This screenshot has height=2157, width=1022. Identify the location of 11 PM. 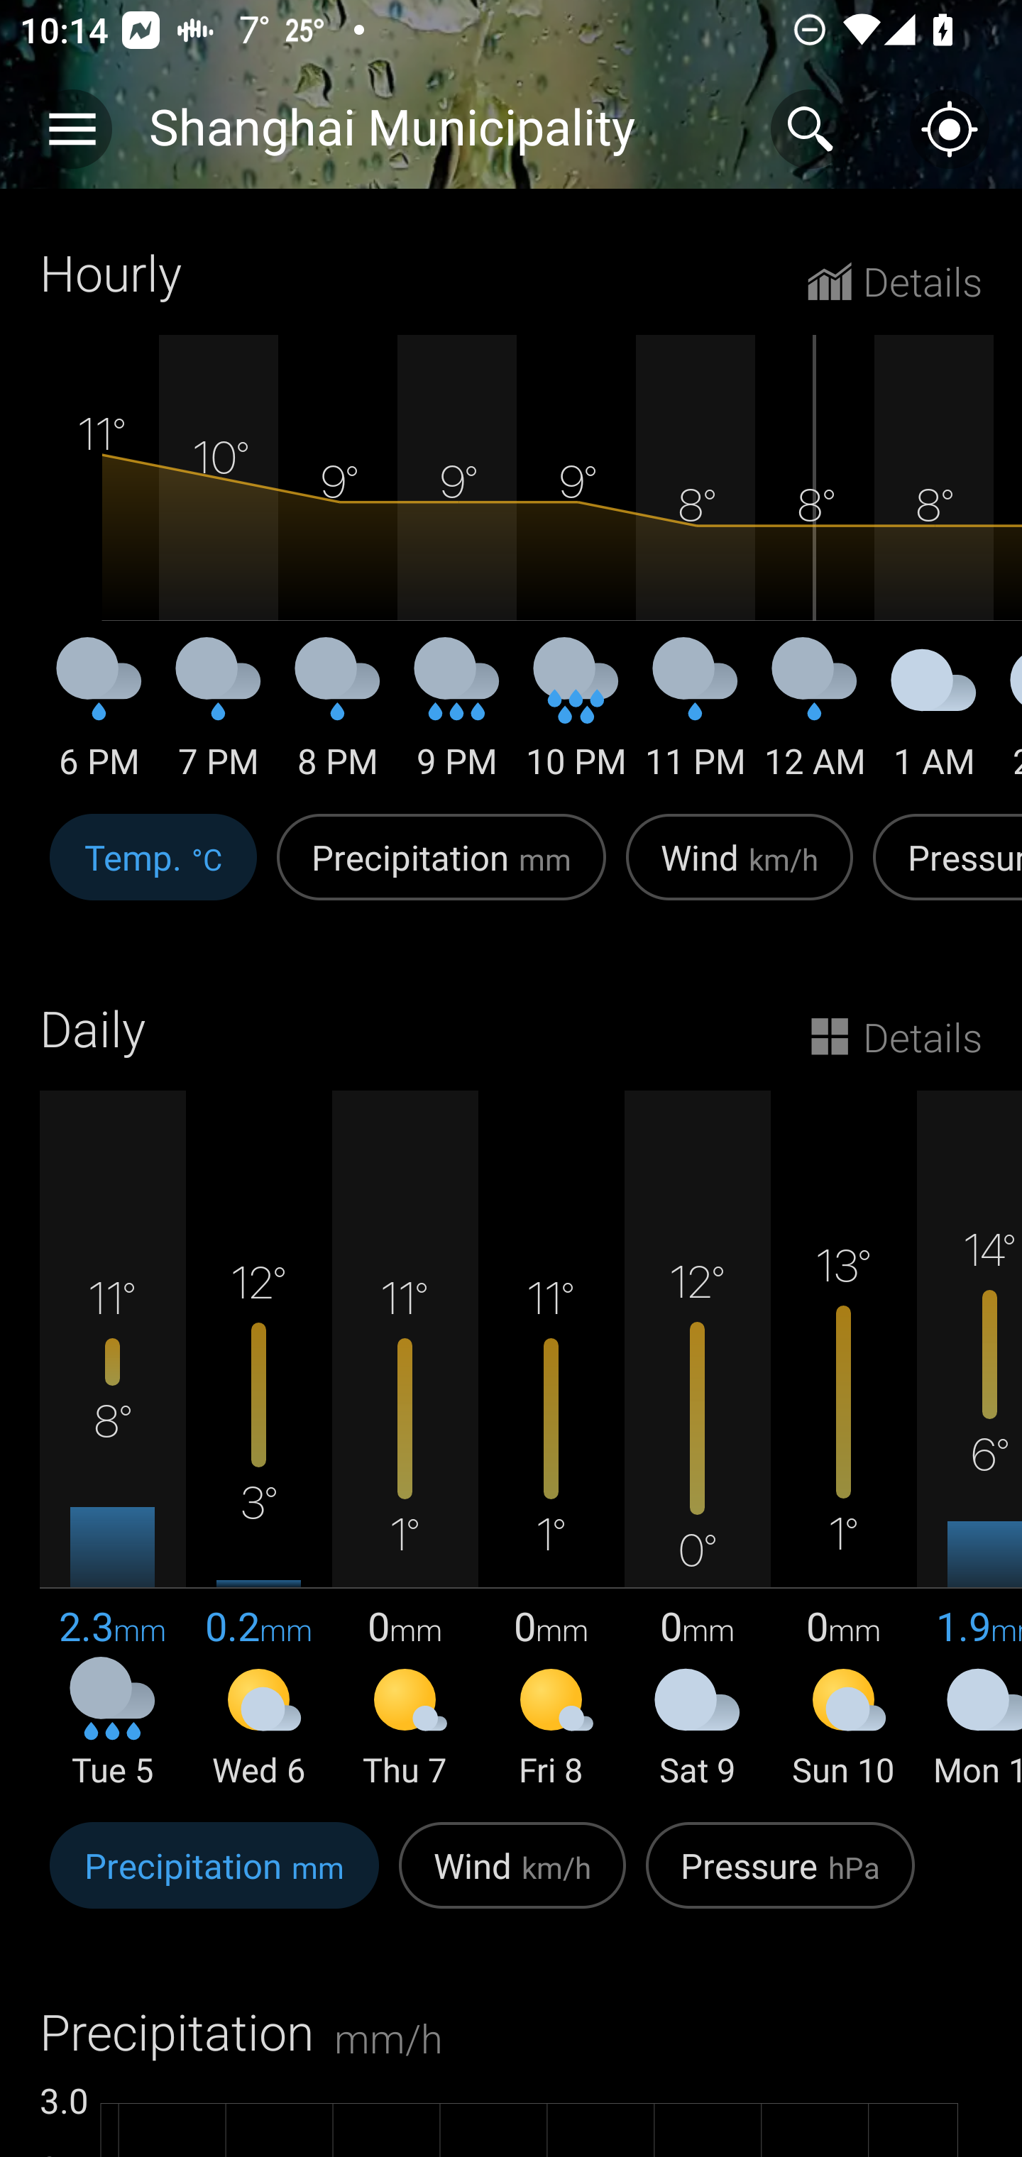
(696, 718).